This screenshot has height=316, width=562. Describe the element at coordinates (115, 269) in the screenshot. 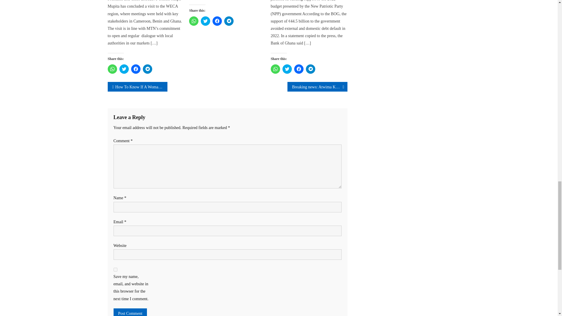

I see `yes` at that location.